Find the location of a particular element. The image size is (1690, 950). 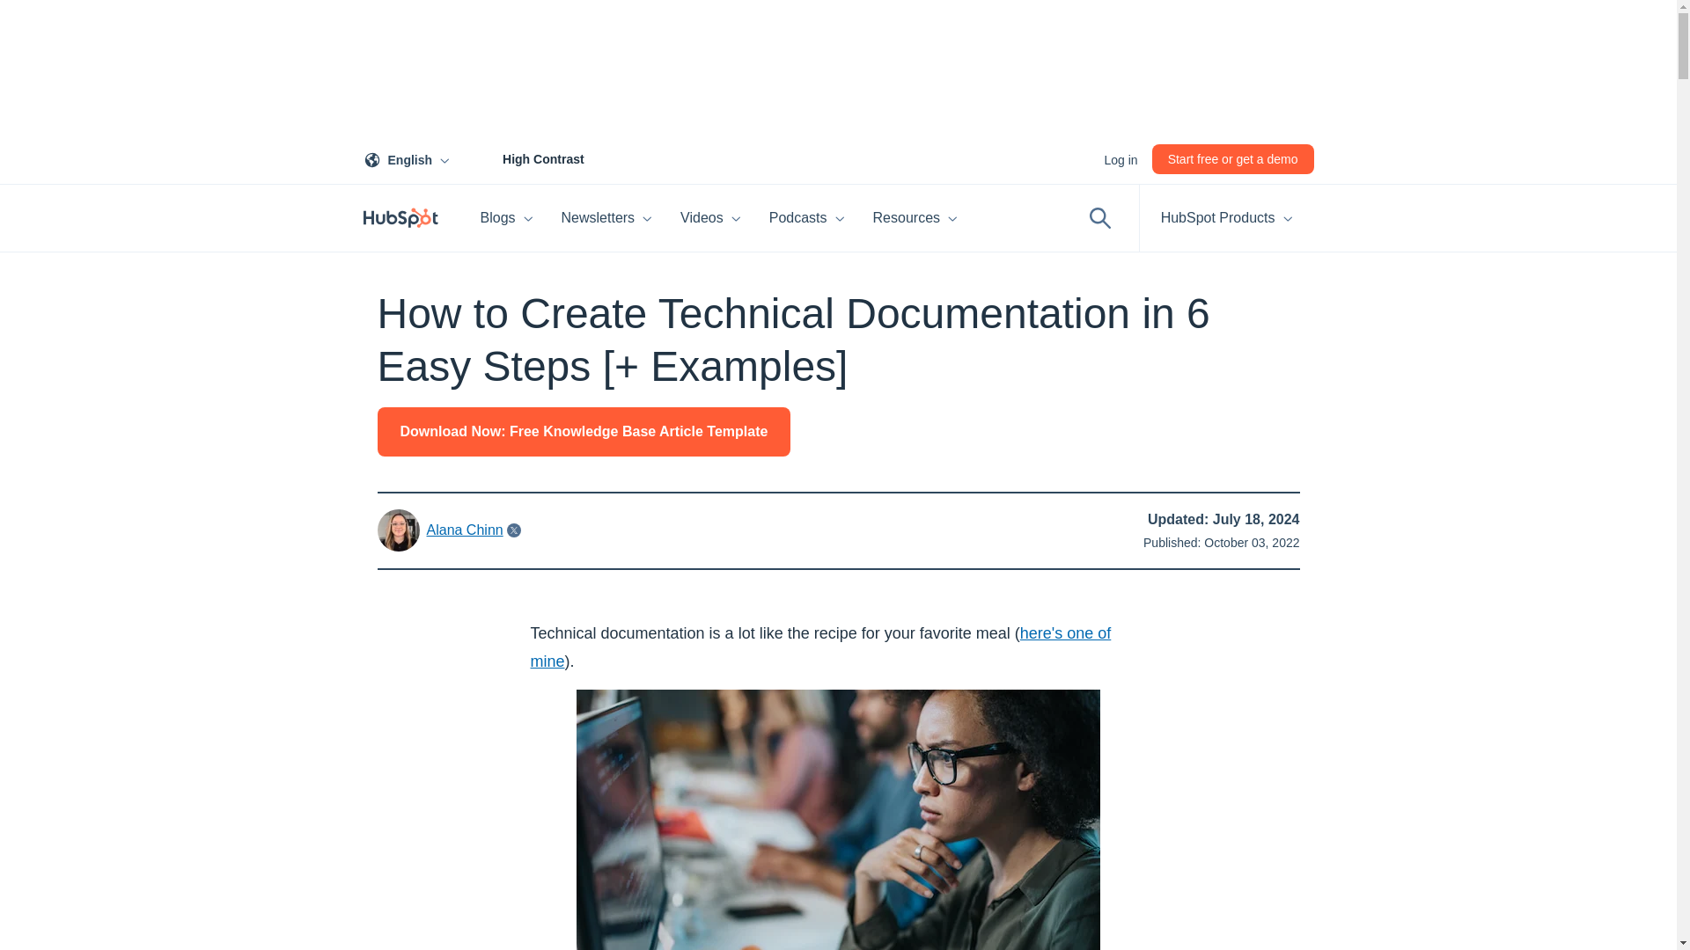

Videos is located at coordinates (607, 218).